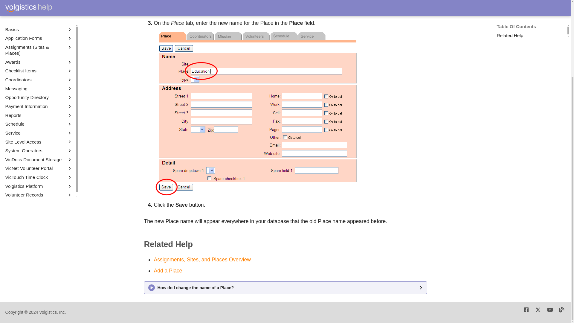 This screenshot has height=323, width=574. What do you see at coordinates (562, 312) in the screenshot?
I see `www.volgistics.com` at bounding box center [562, 312].